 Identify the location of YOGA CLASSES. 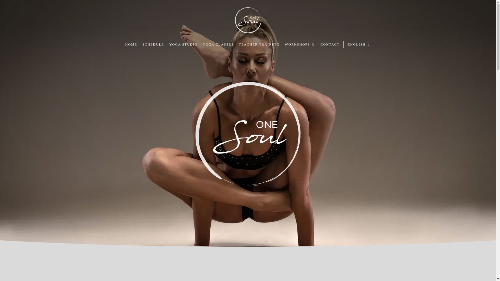
(218, 44).